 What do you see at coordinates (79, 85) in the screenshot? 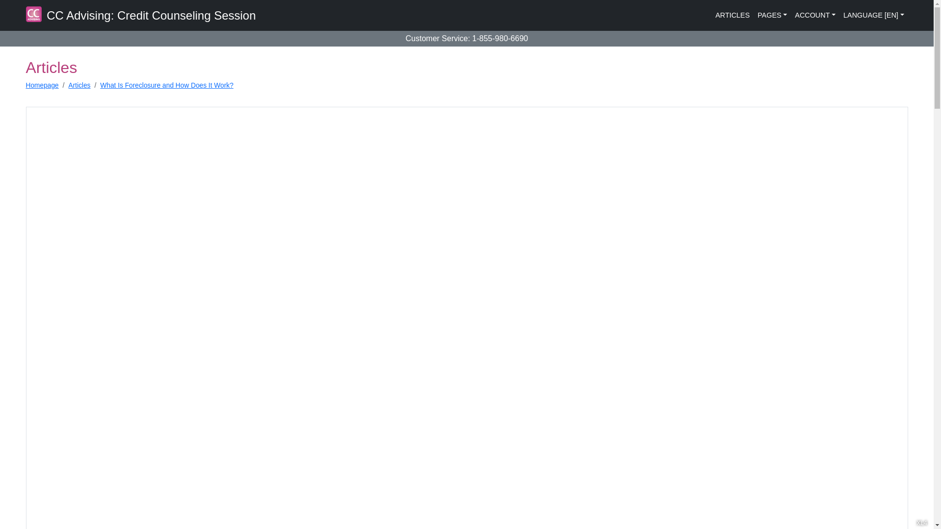
I see `Articles` at bounding box center [79, 85].